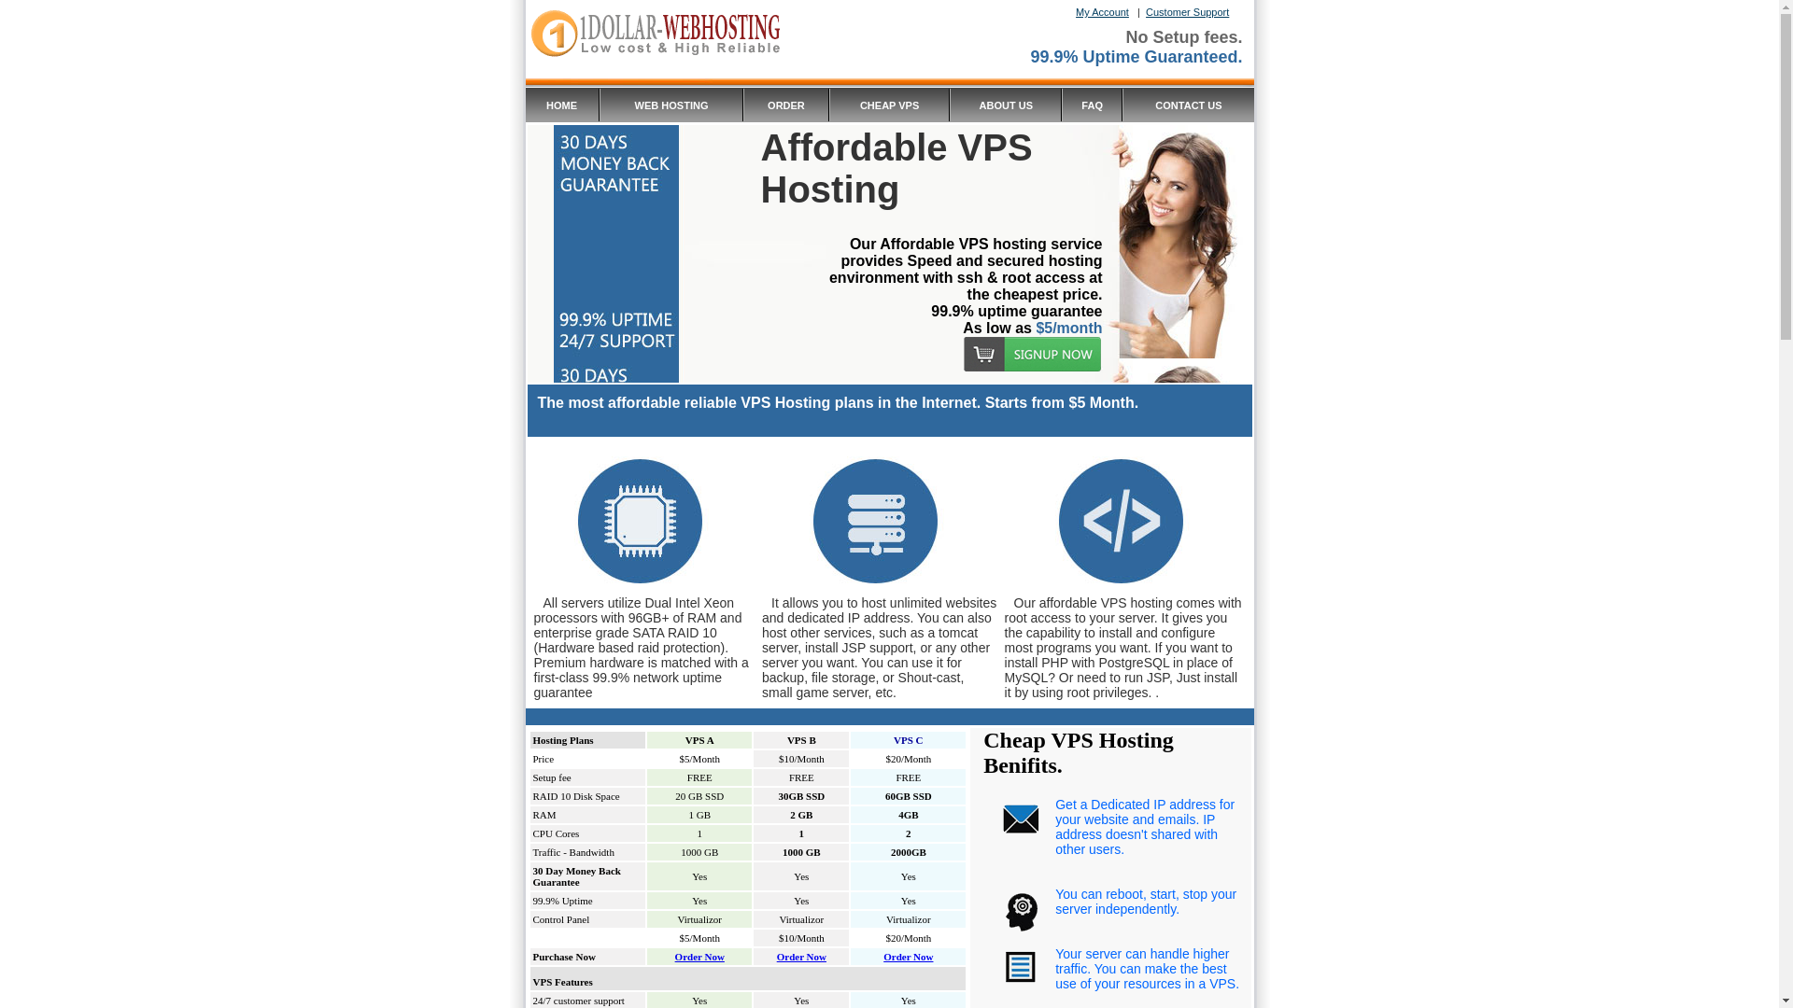 This screenshot has width=1793, height=1008. Describe the element at coordinates (1093, 105) in the screenshot. I see `FAQ` at that location.